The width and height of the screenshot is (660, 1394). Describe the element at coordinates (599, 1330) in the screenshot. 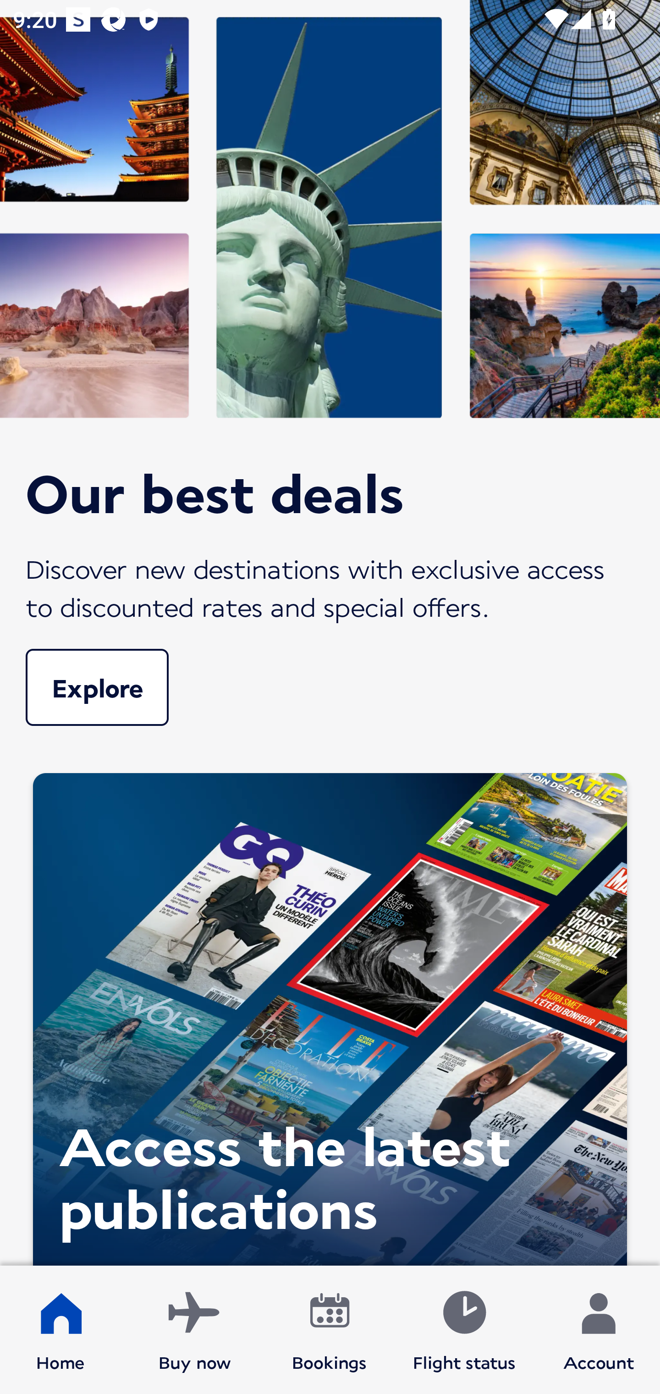

I see `Account` at that location.